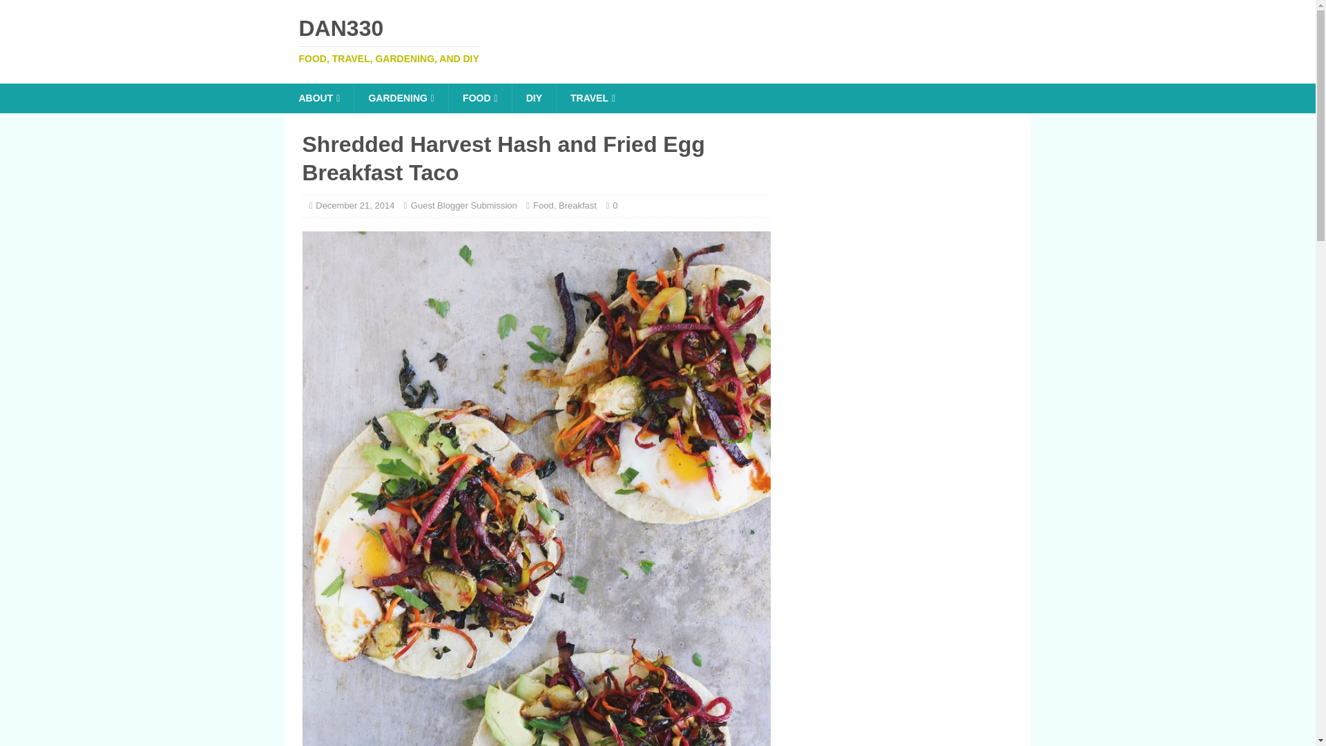  Describe the element at coordinates (657, 40) in the screenshot. I see `FOOD` at that location.